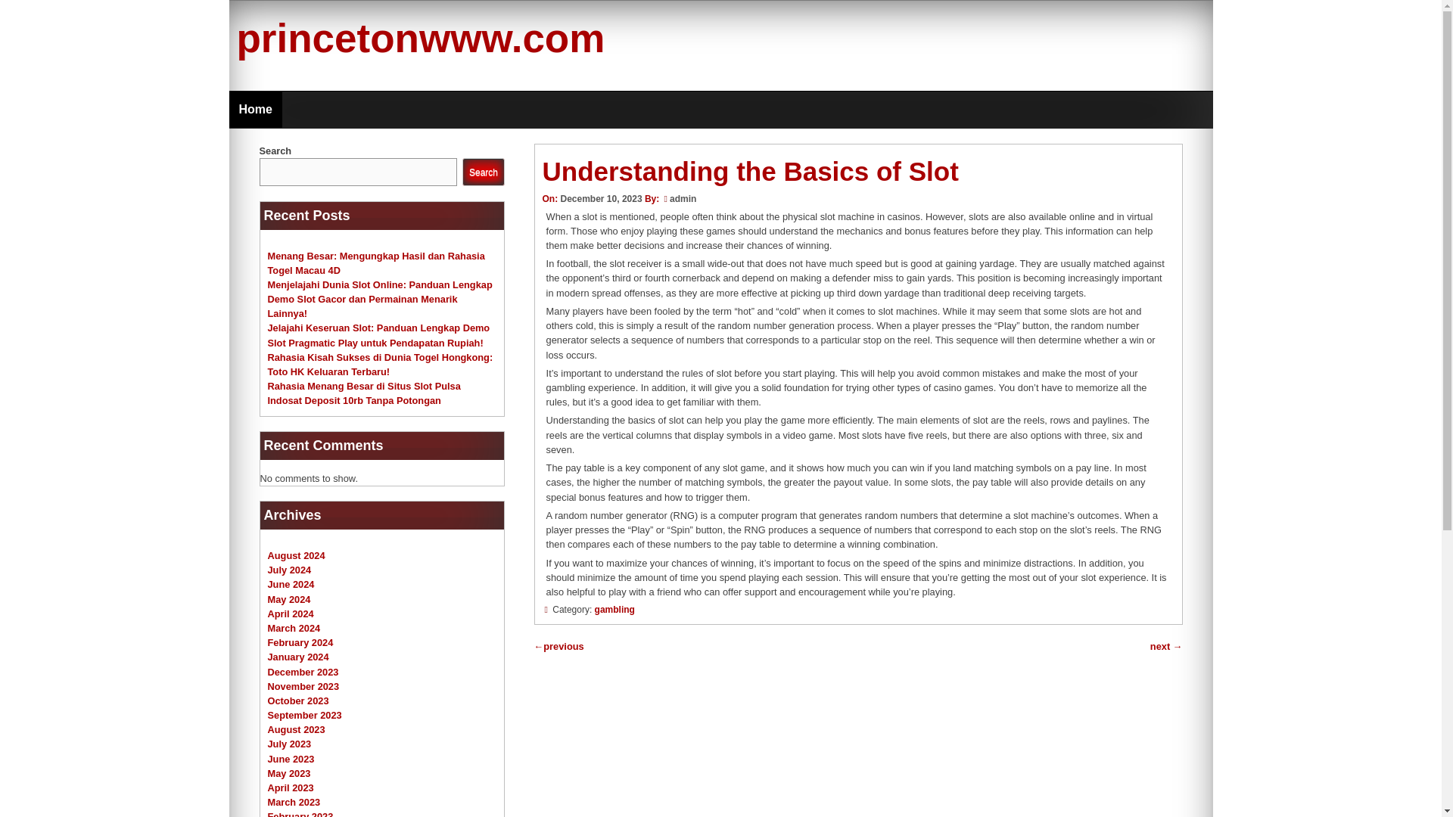 The image size is (1453, 817). I want to click on July 2024, so click(289, 570).